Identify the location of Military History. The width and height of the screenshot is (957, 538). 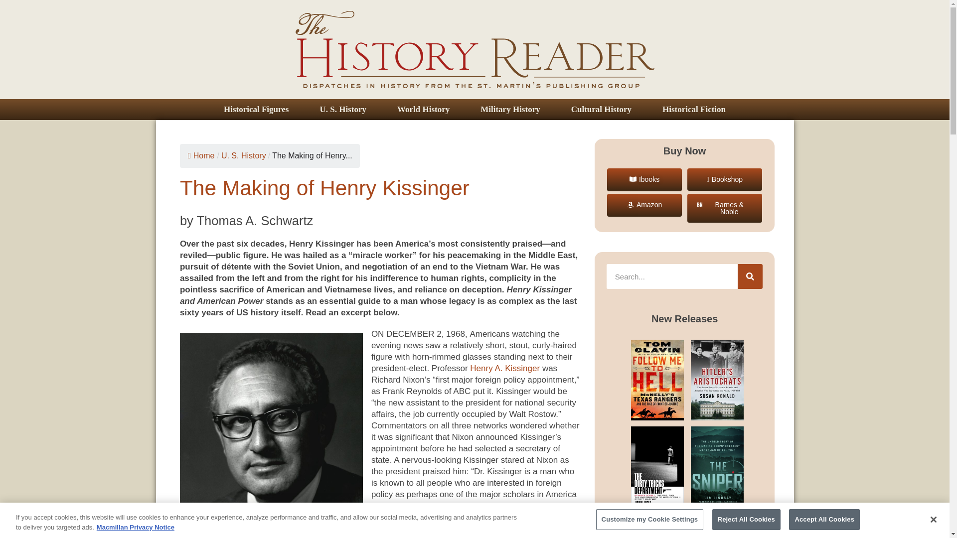
(510, 109).